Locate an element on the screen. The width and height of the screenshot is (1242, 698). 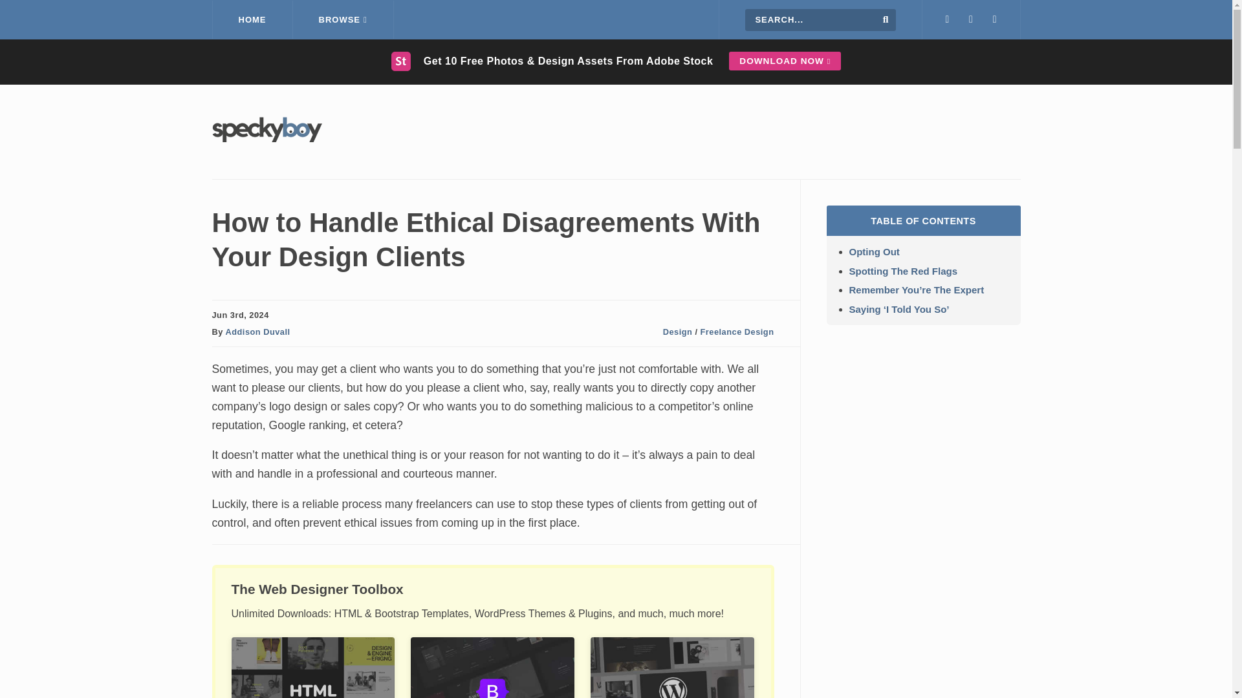
OUR FACEBOOK PAGE is located at coordinates (971, 19).